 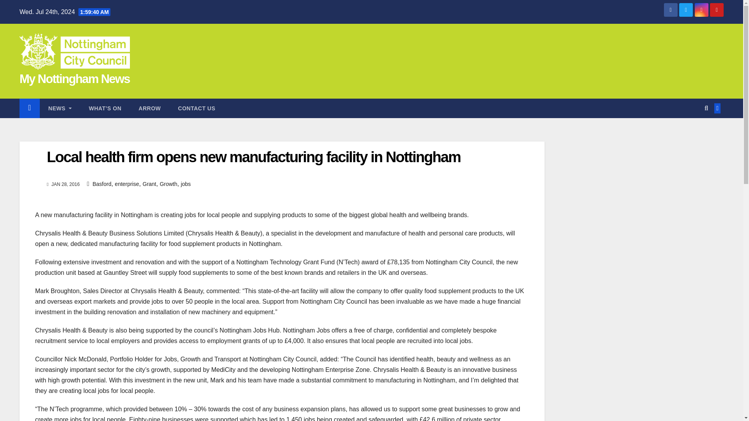 I want to click on Grant, so click(x=150, y=184).